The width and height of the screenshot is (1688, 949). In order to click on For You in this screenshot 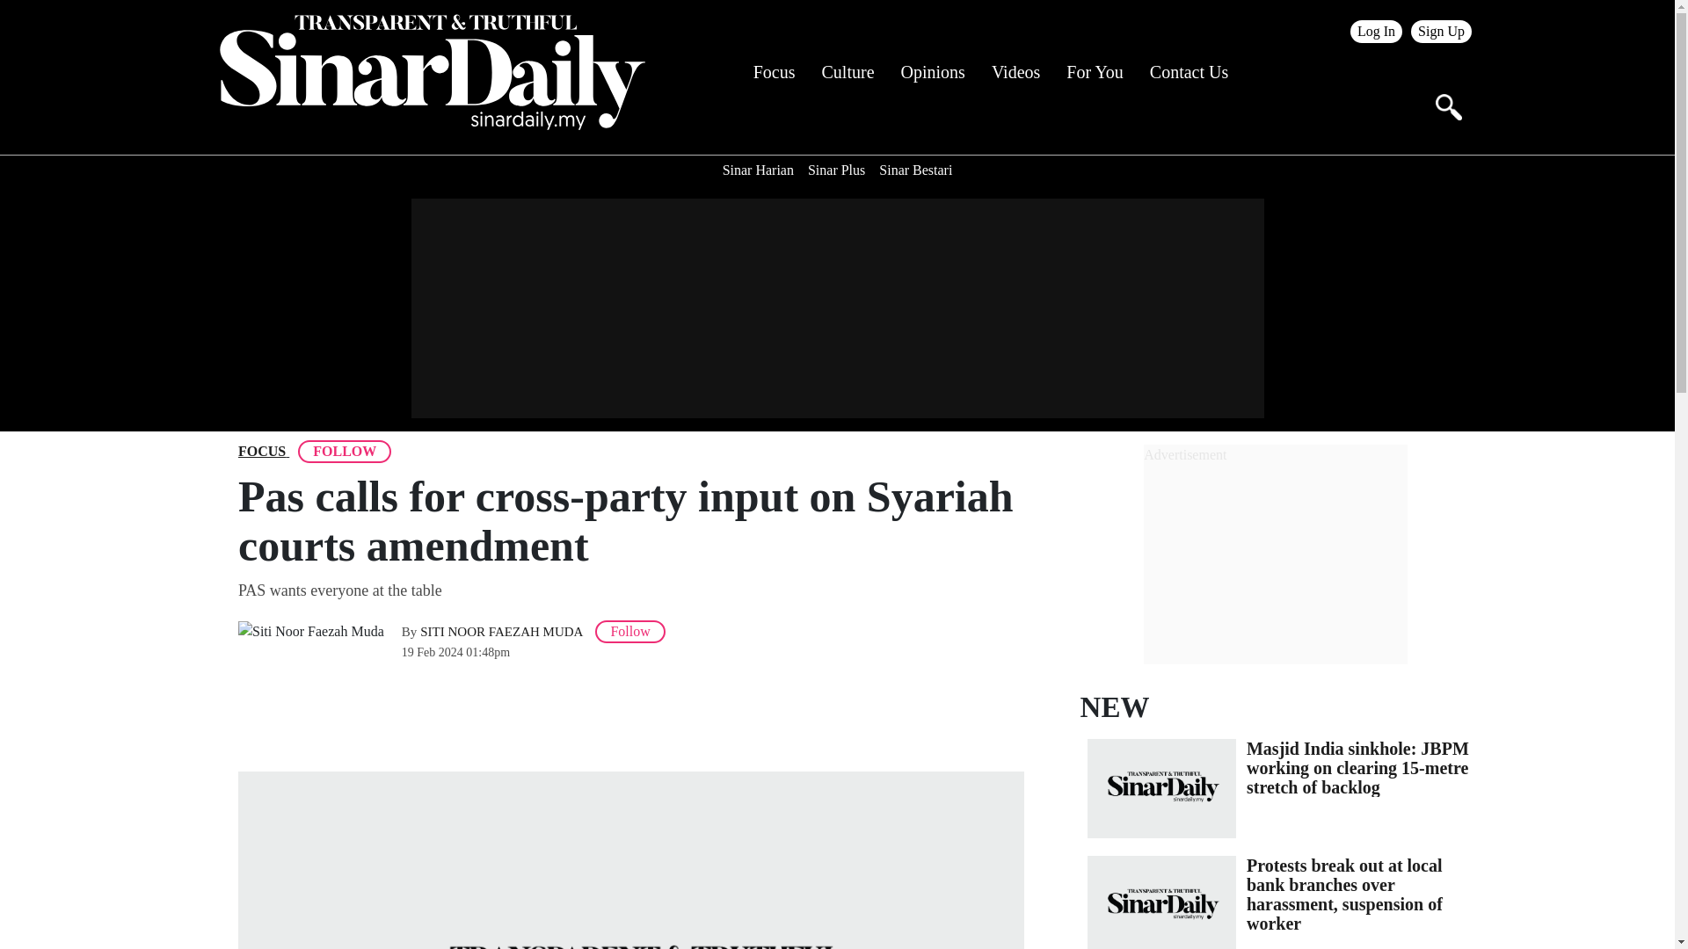, I will do `click(1094, 72)`.